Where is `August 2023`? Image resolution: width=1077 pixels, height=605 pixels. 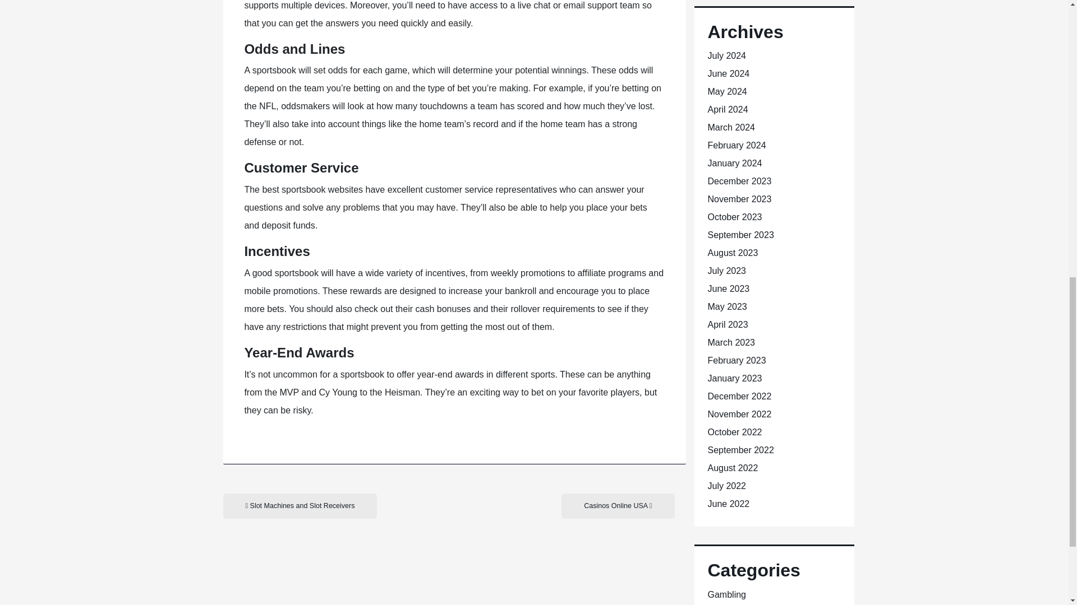
August 2023 is located at coordinates (733, 253).